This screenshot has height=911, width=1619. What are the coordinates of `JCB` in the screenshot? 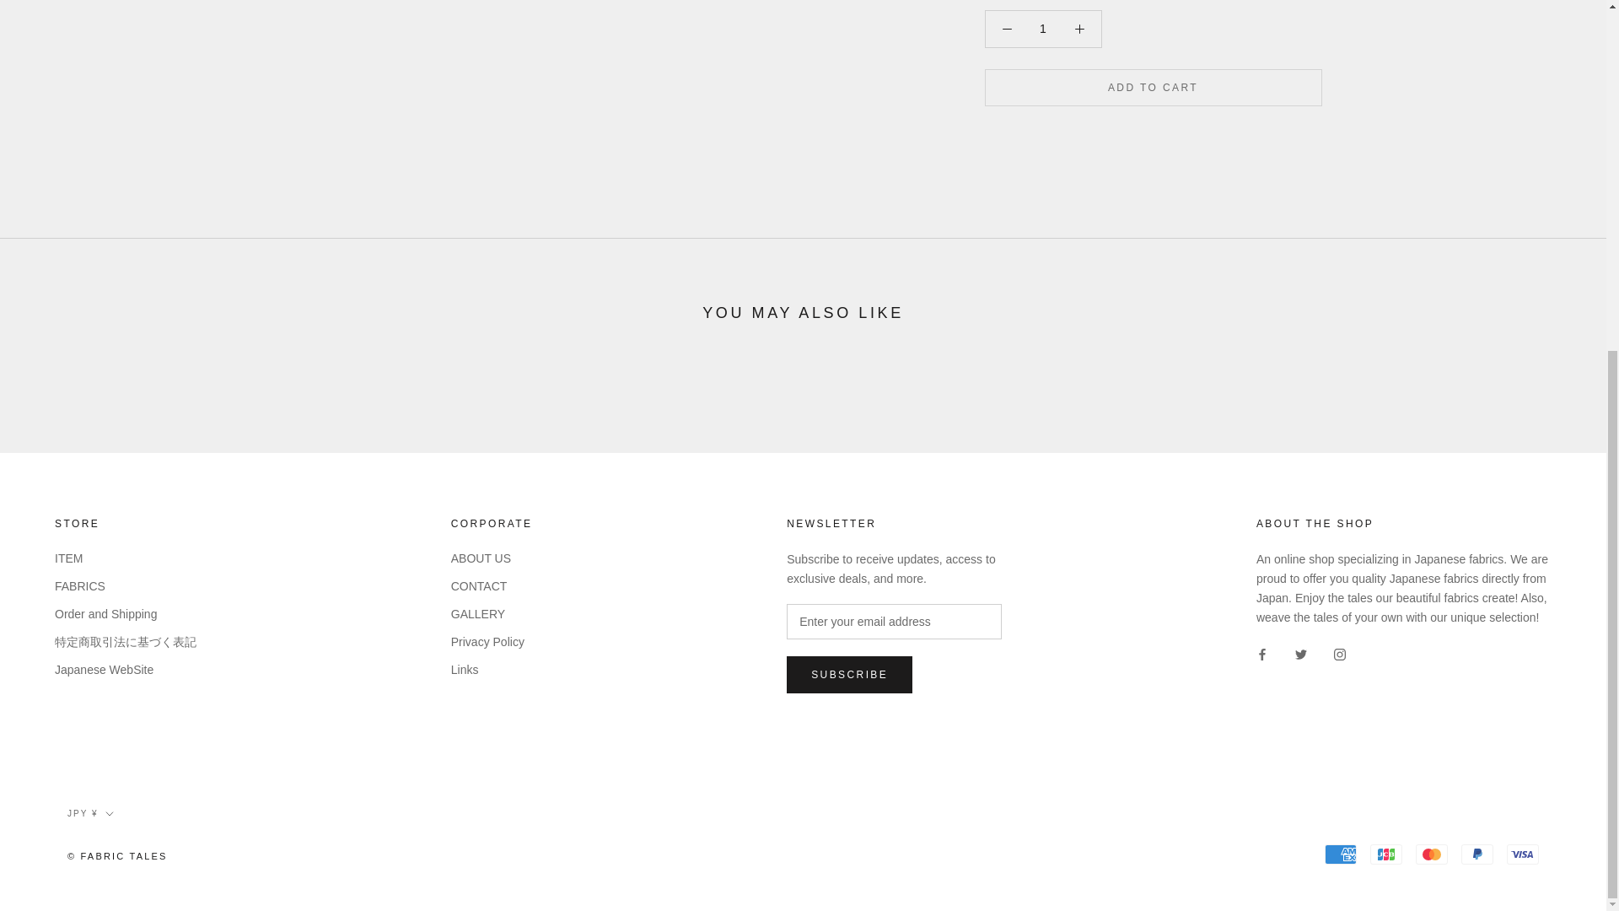 It's located at (1385, 854).